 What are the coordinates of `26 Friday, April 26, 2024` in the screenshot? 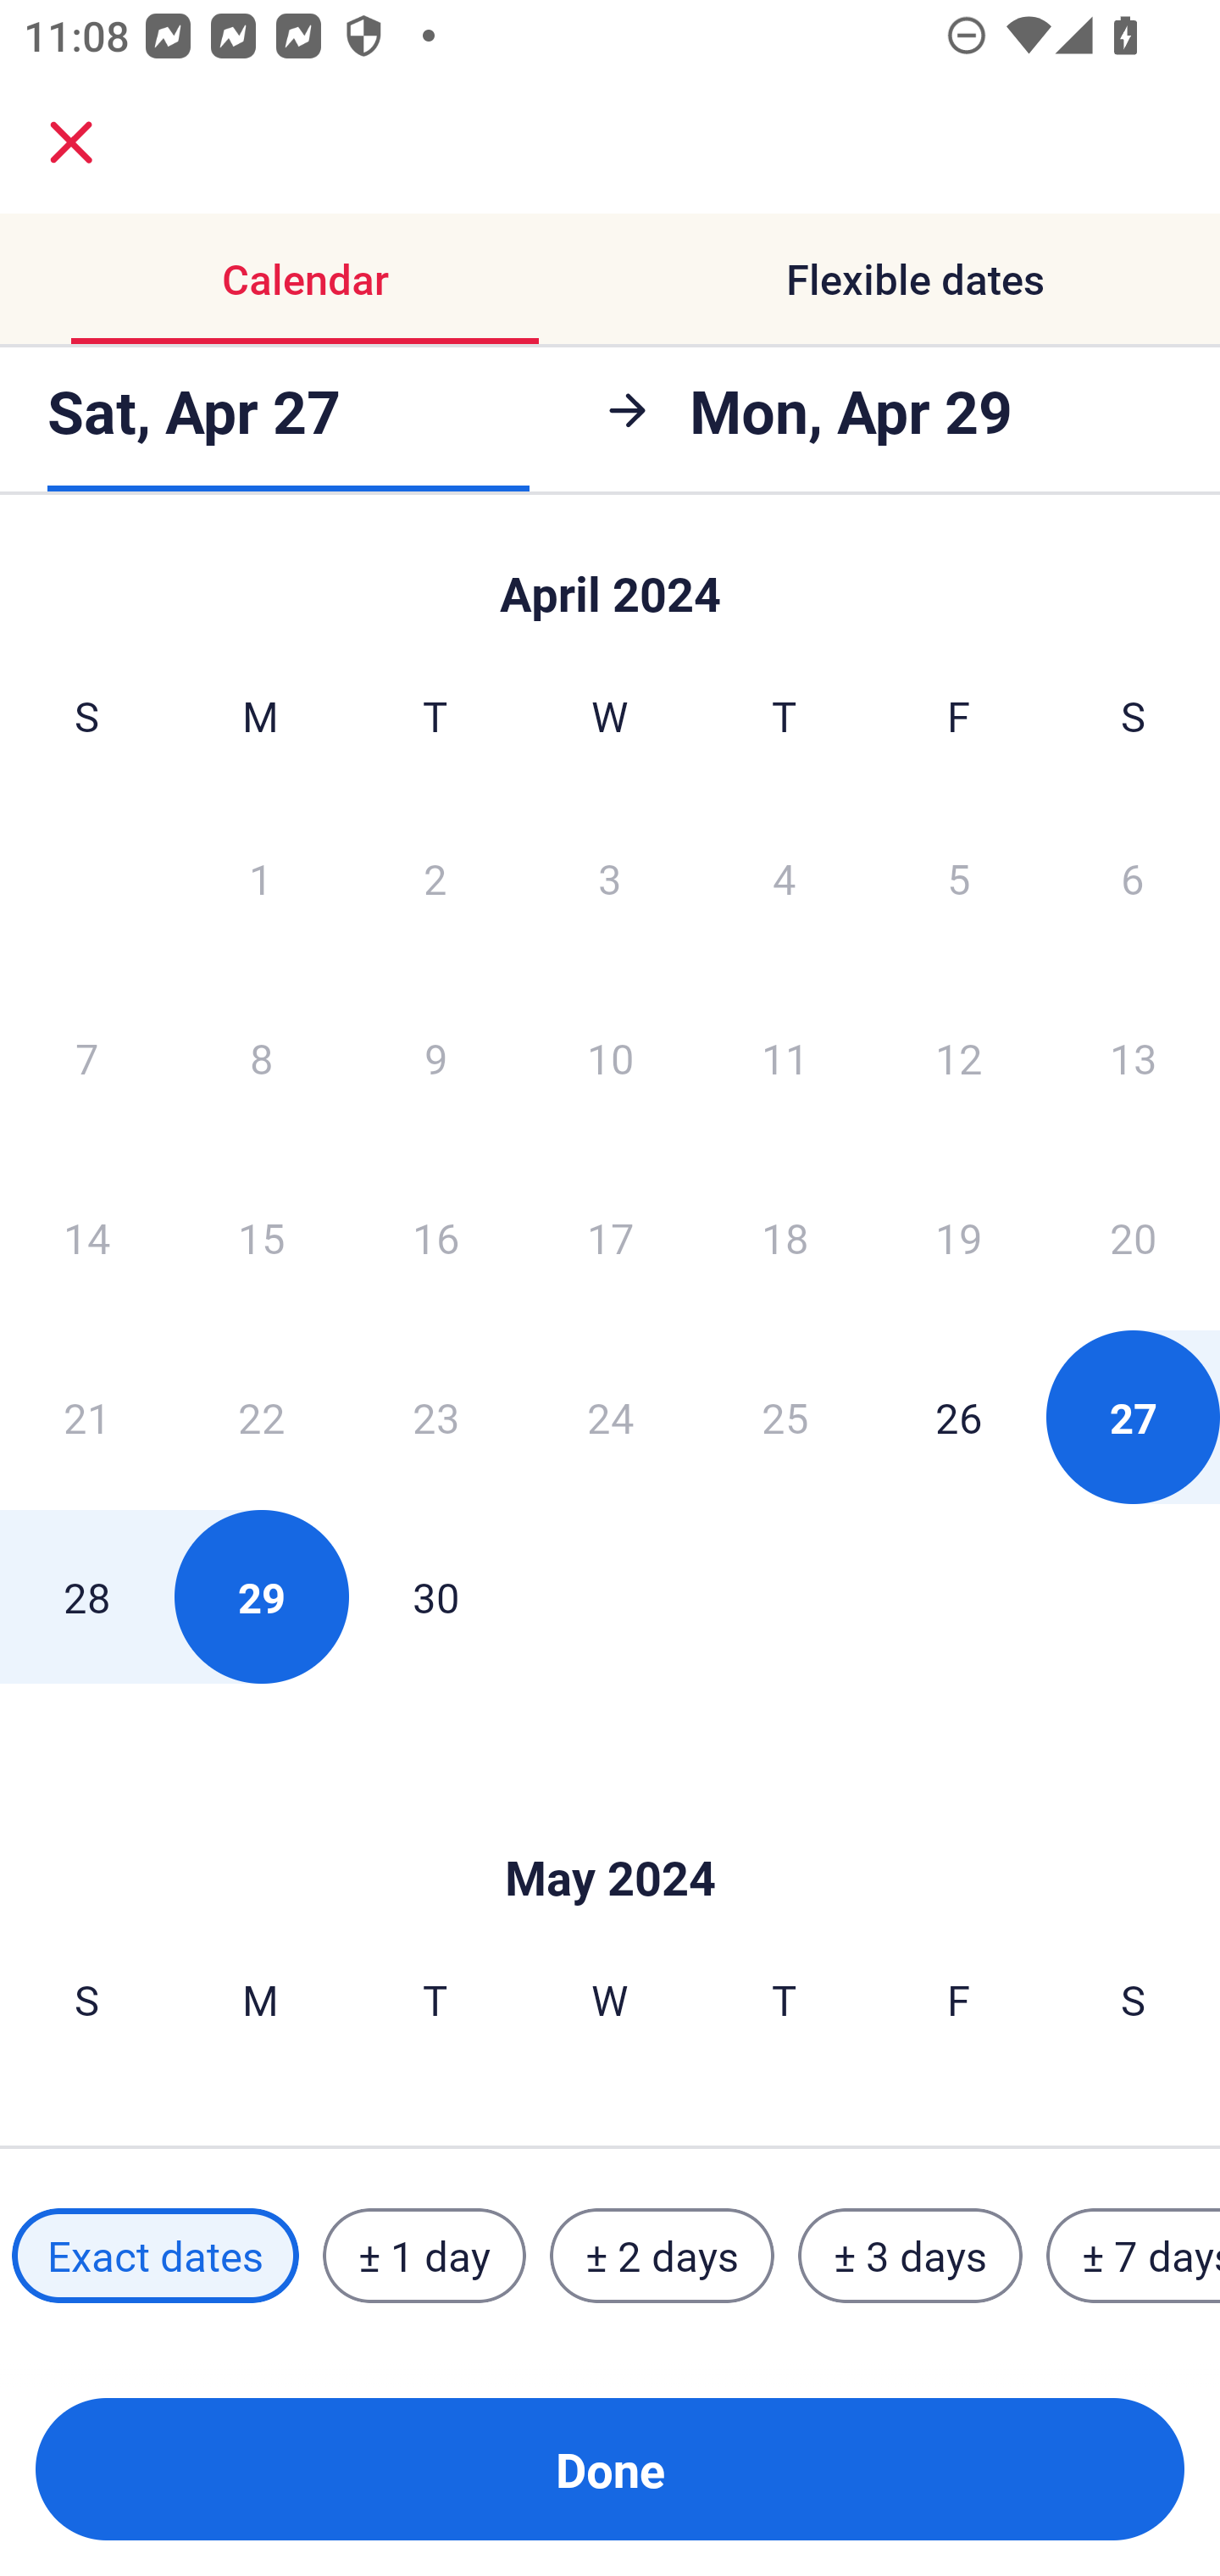 It's located at (959, 1417).